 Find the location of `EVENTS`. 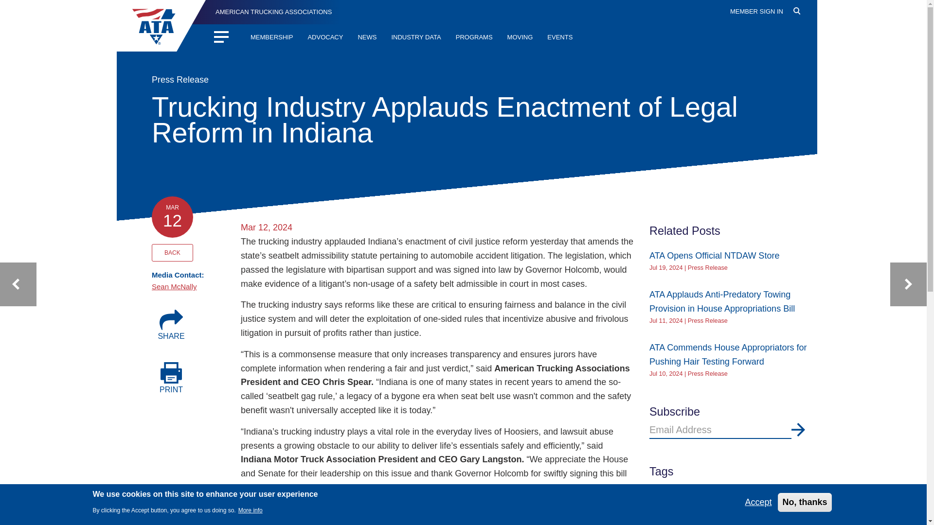

EVENTS is located at coordinates (559, 38).